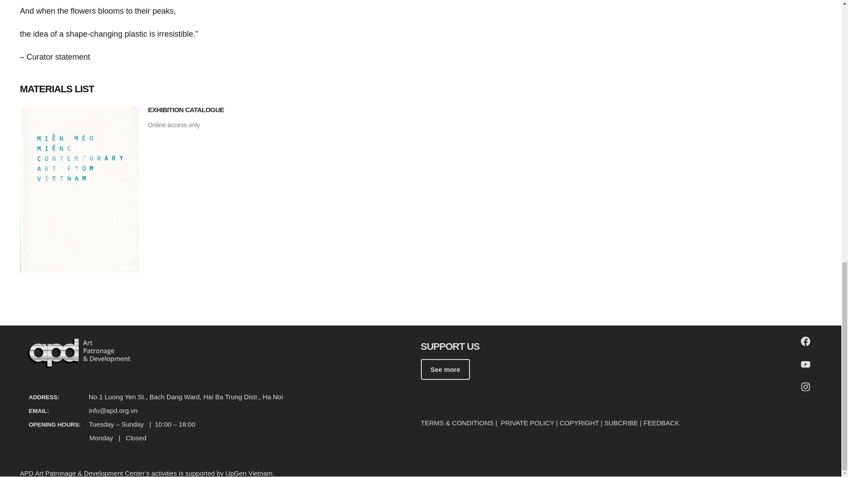 The height and width of the screenshot is (477, 848). I want to click on SUBCRIBE, so click(621, 423).